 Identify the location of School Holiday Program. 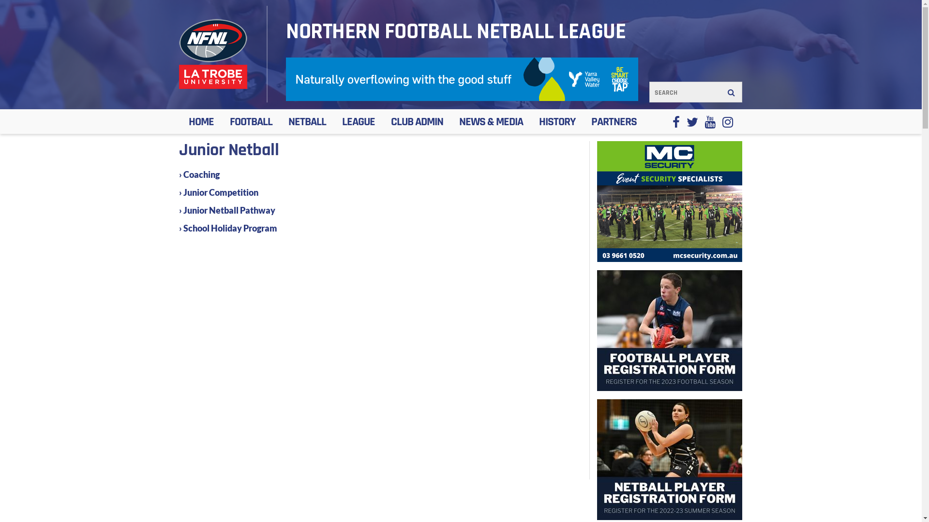
(230, 228).